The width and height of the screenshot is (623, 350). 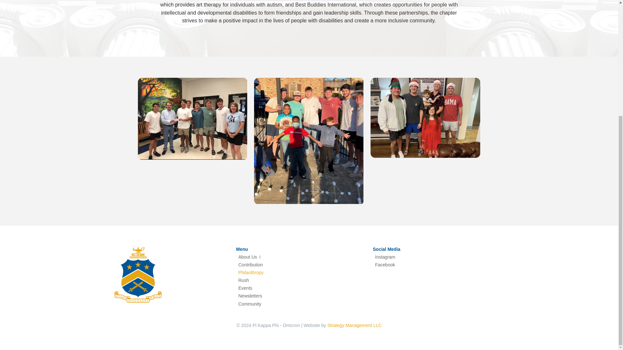 What do you see at coordinates (438, 257) in the screenshot?
I see `Instagram` at bounding box center [438, 257].